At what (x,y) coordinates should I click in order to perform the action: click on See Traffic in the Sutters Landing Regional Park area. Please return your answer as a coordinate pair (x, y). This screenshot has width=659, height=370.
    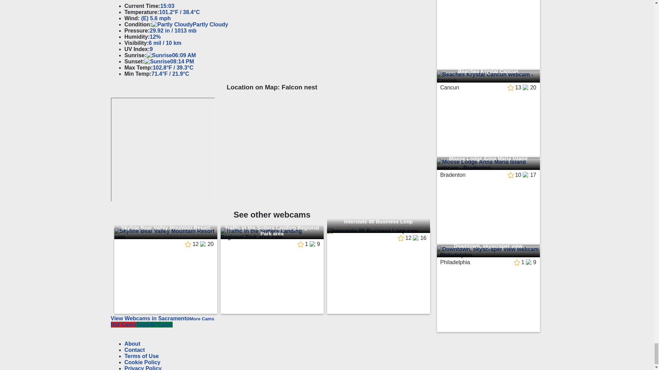
    Looking at the image, I should click on (272, 234).